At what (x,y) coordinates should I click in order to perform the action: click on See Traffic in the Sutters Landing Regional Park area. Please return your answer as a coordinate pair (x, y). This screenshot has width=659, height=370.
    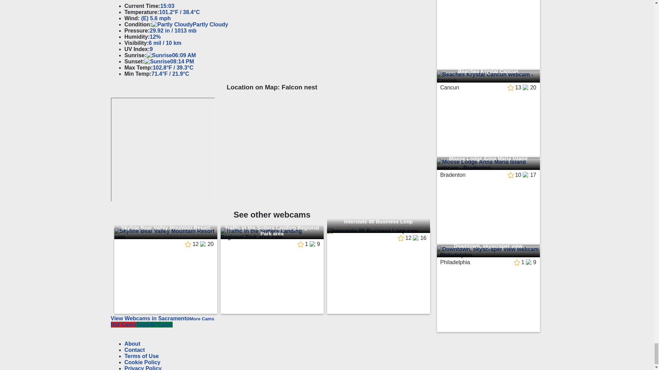
    Looking at the image, I should click on (272, 234).